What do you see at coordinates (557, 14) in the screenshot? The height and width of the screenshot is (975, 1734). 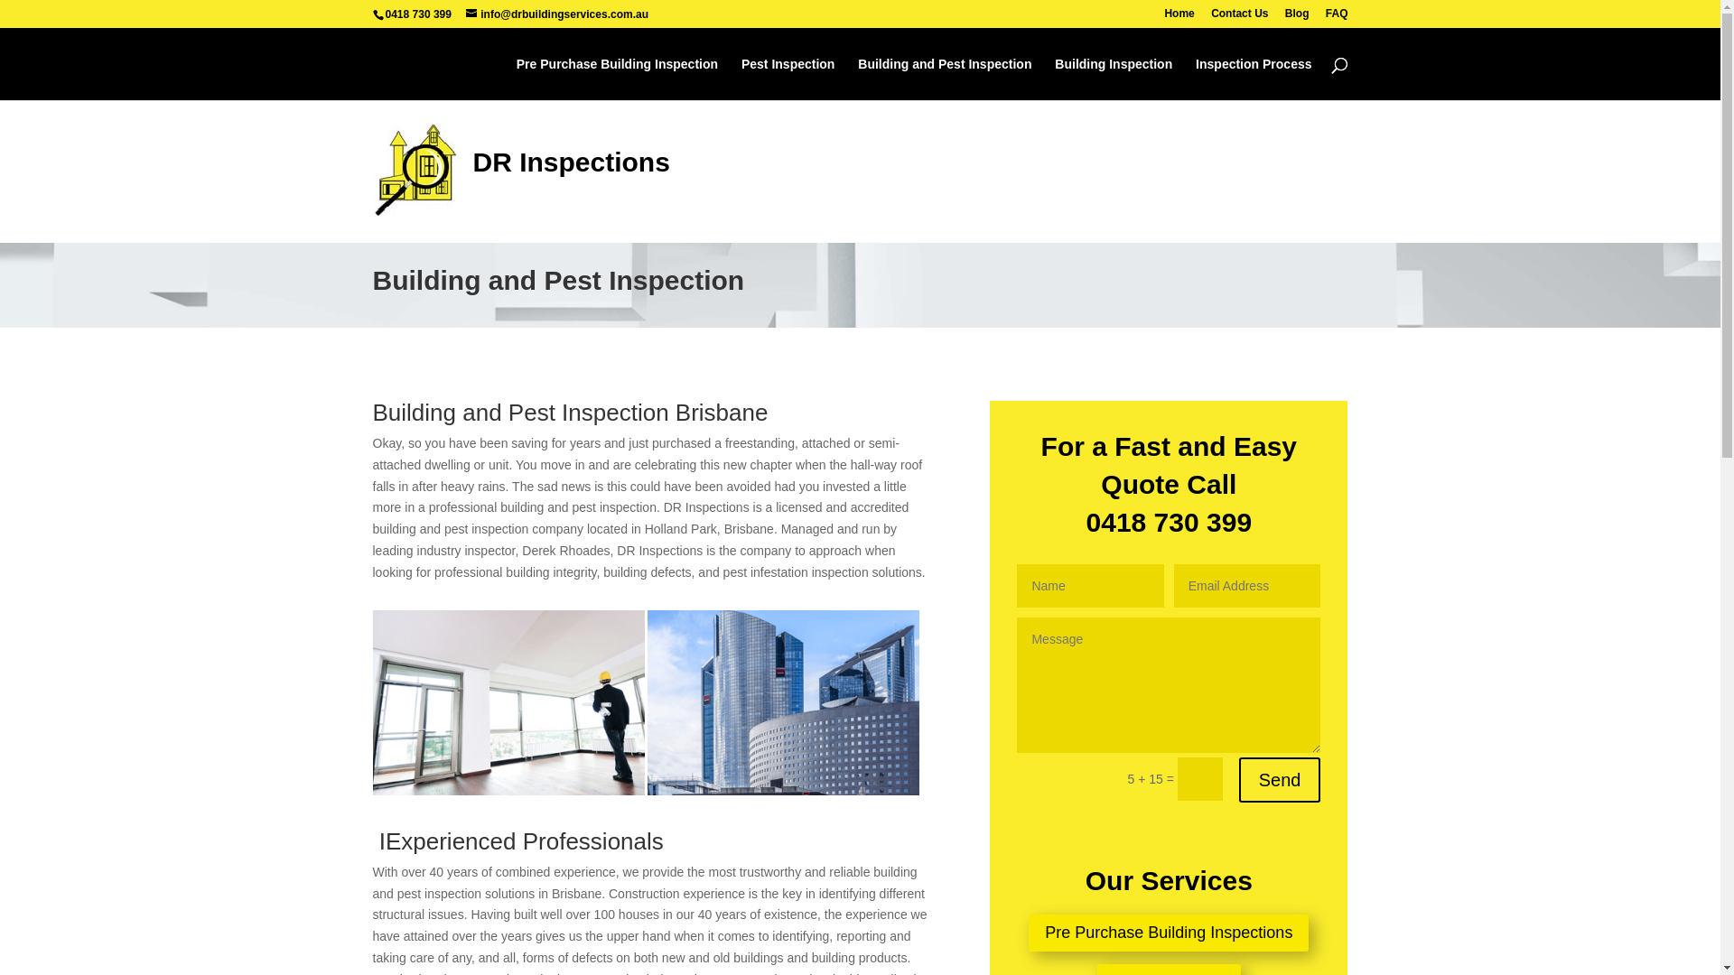 I see `info@drbuildingservices.com.au` at bounding box center [557, 14].